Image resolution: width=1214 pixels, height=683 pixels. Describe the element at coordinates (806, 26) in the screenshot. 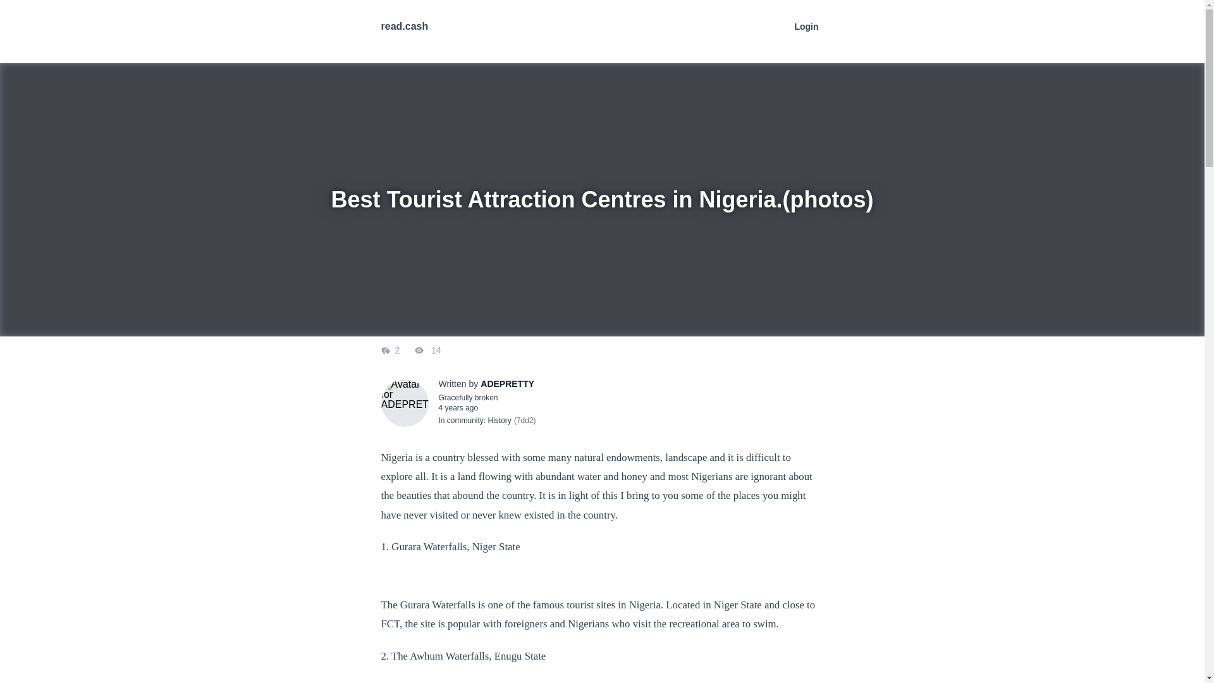

I see `Login` at that location.